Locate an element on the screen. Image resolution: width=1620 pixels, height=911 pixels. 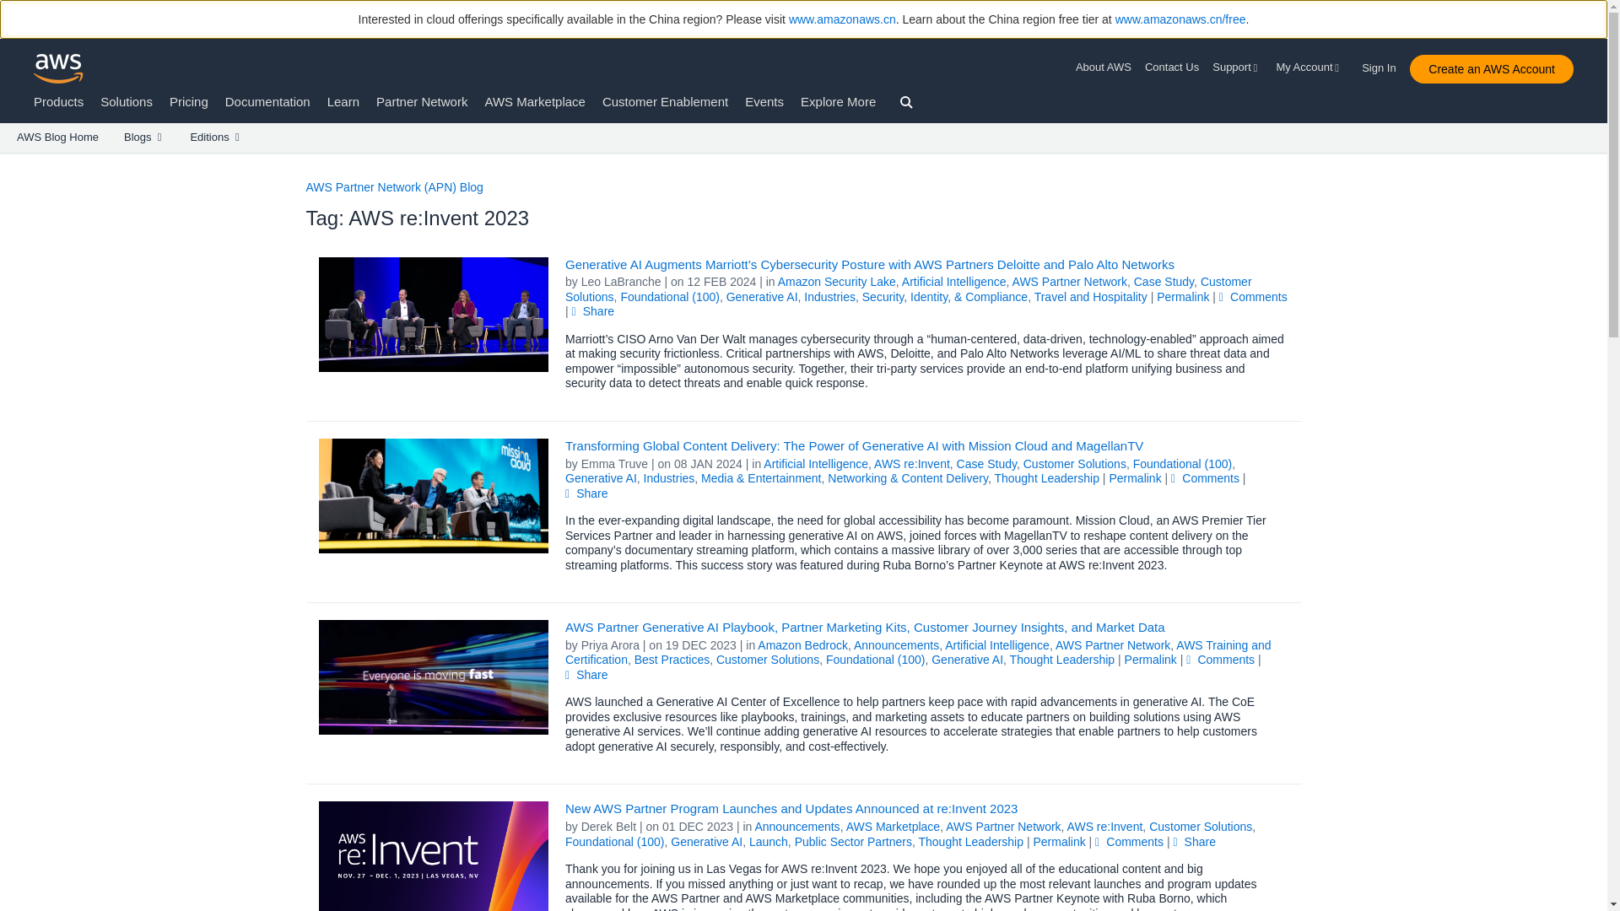
View all posts in Customer Solutions is located at coordinates (1075, 464).